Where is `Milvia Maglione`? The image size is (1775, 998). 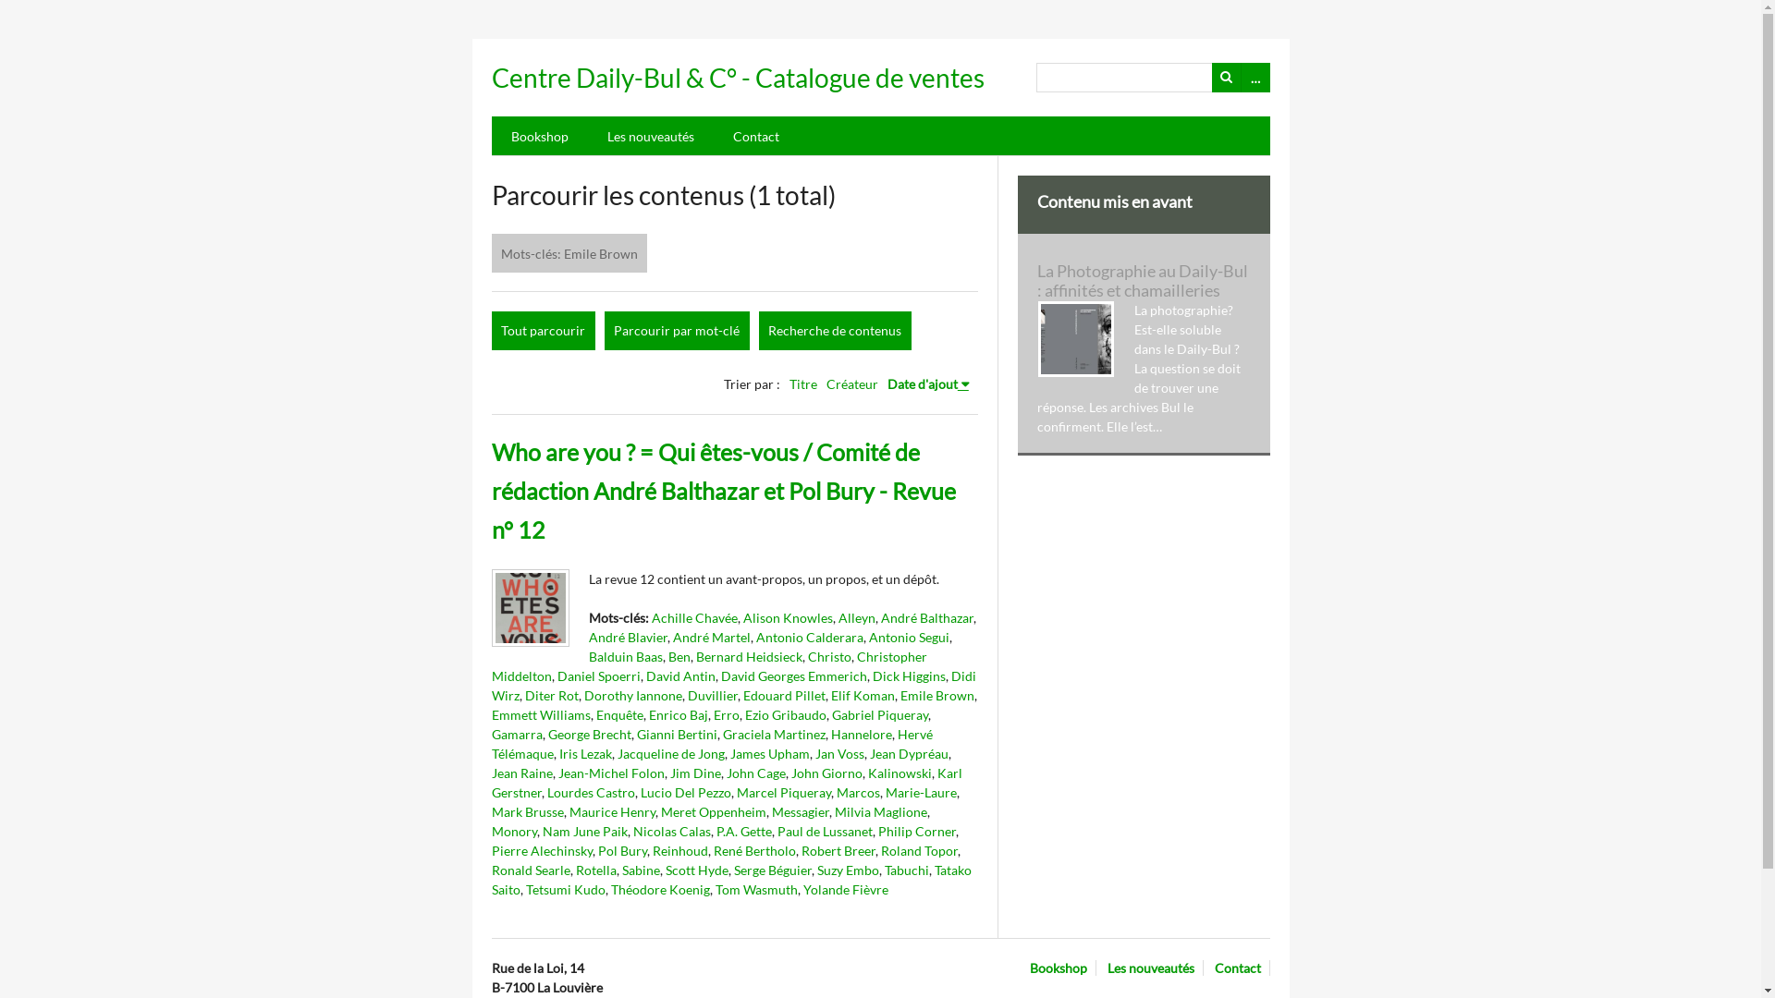
Milvia Maglione is located at coordinates (880, 811).